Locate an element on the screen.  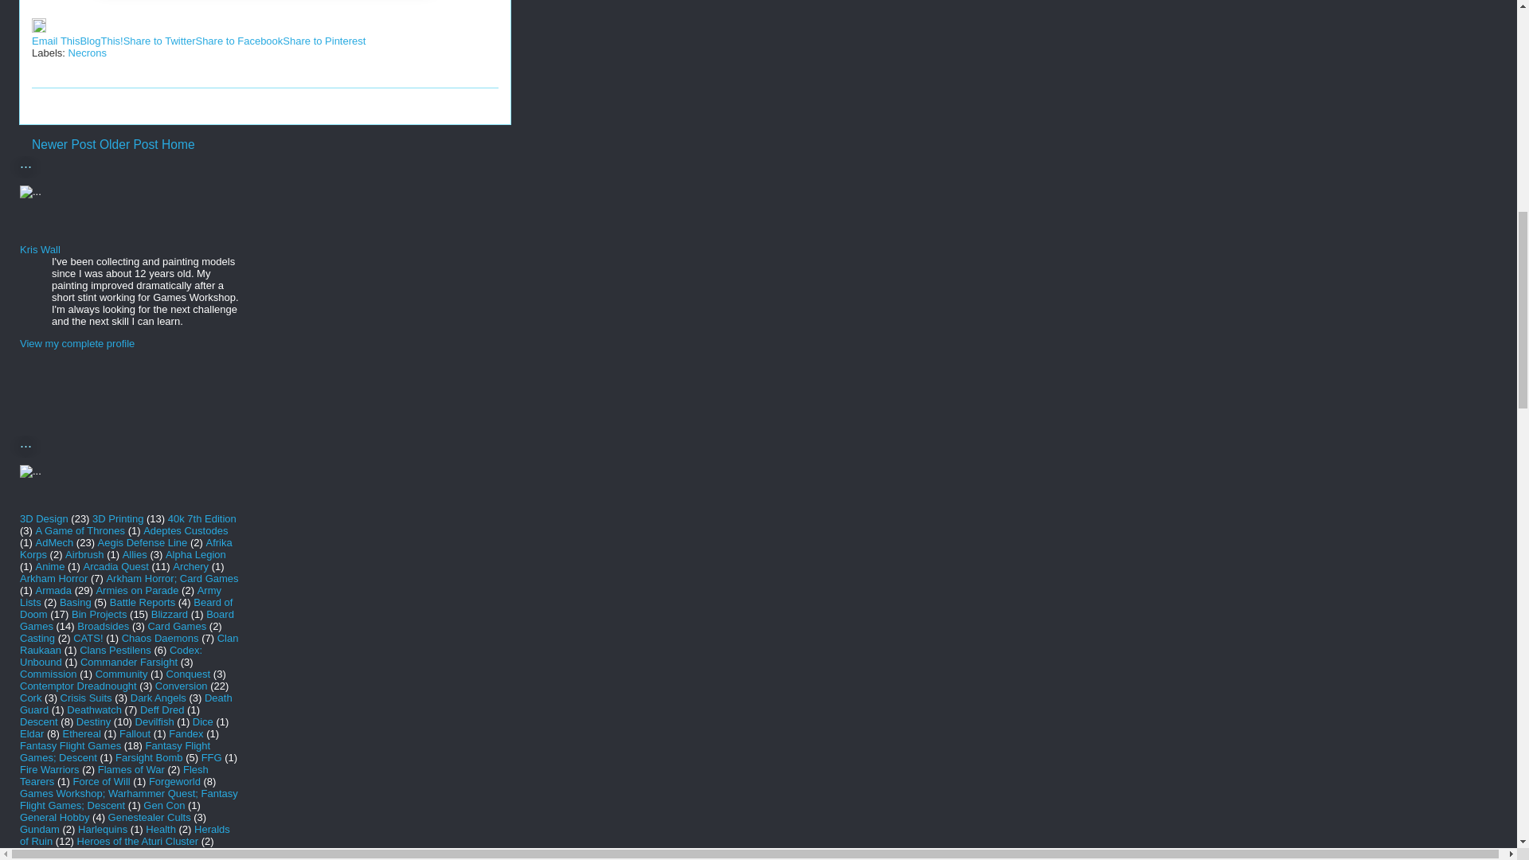
Afrika Korps is located at coordinates (126, 548).